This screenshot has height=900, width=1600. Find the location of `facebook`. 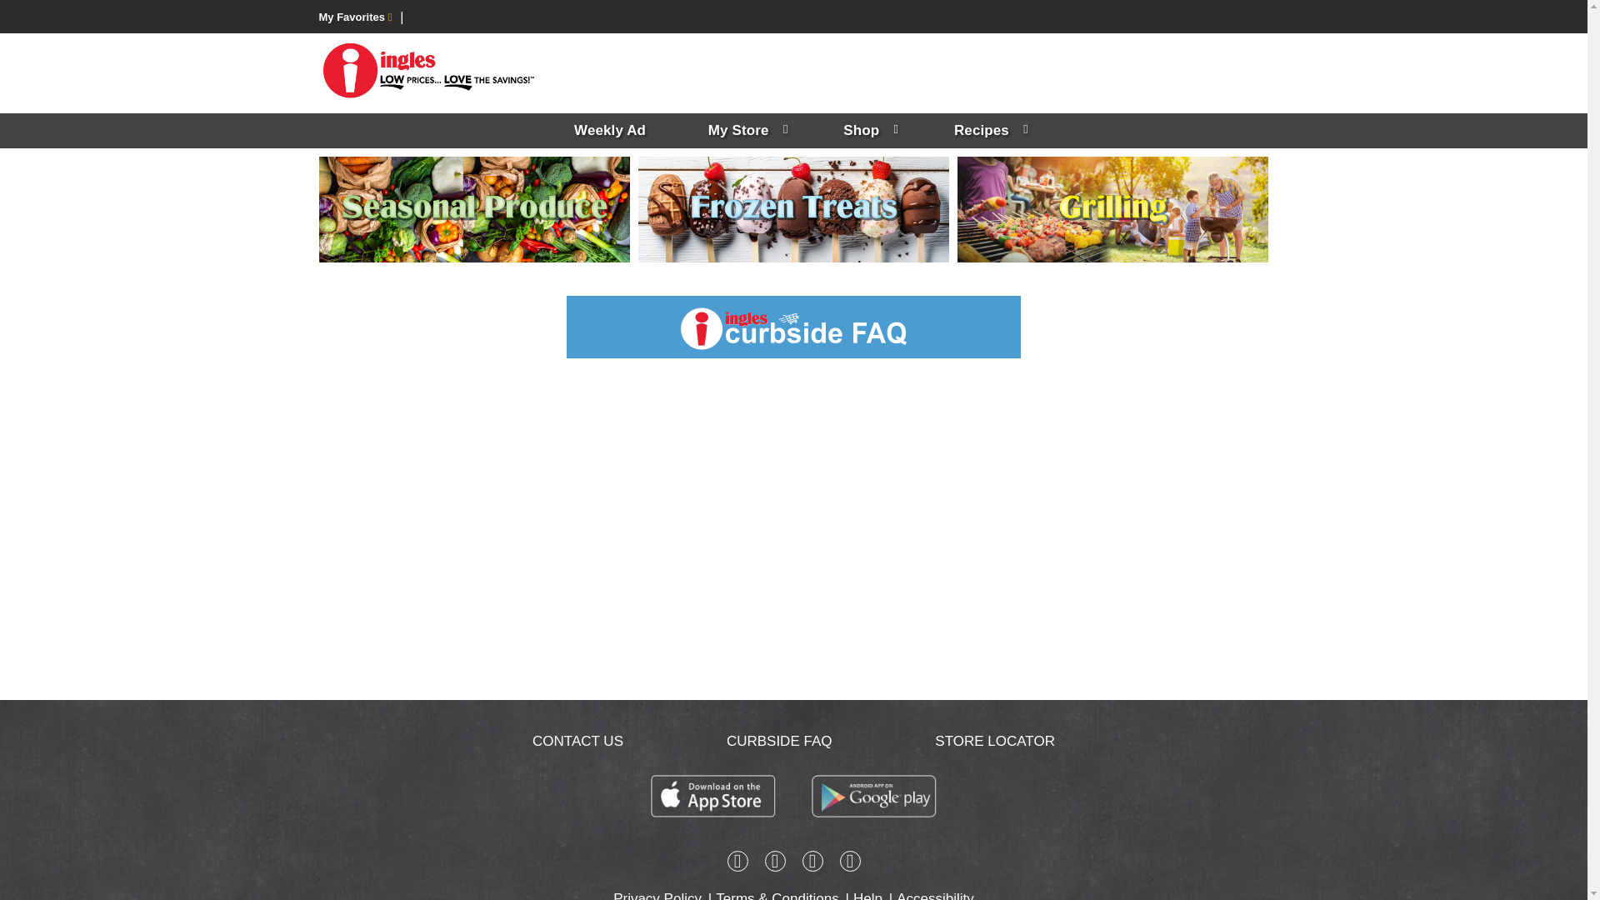

facebook is located at coordinates (737, 863).